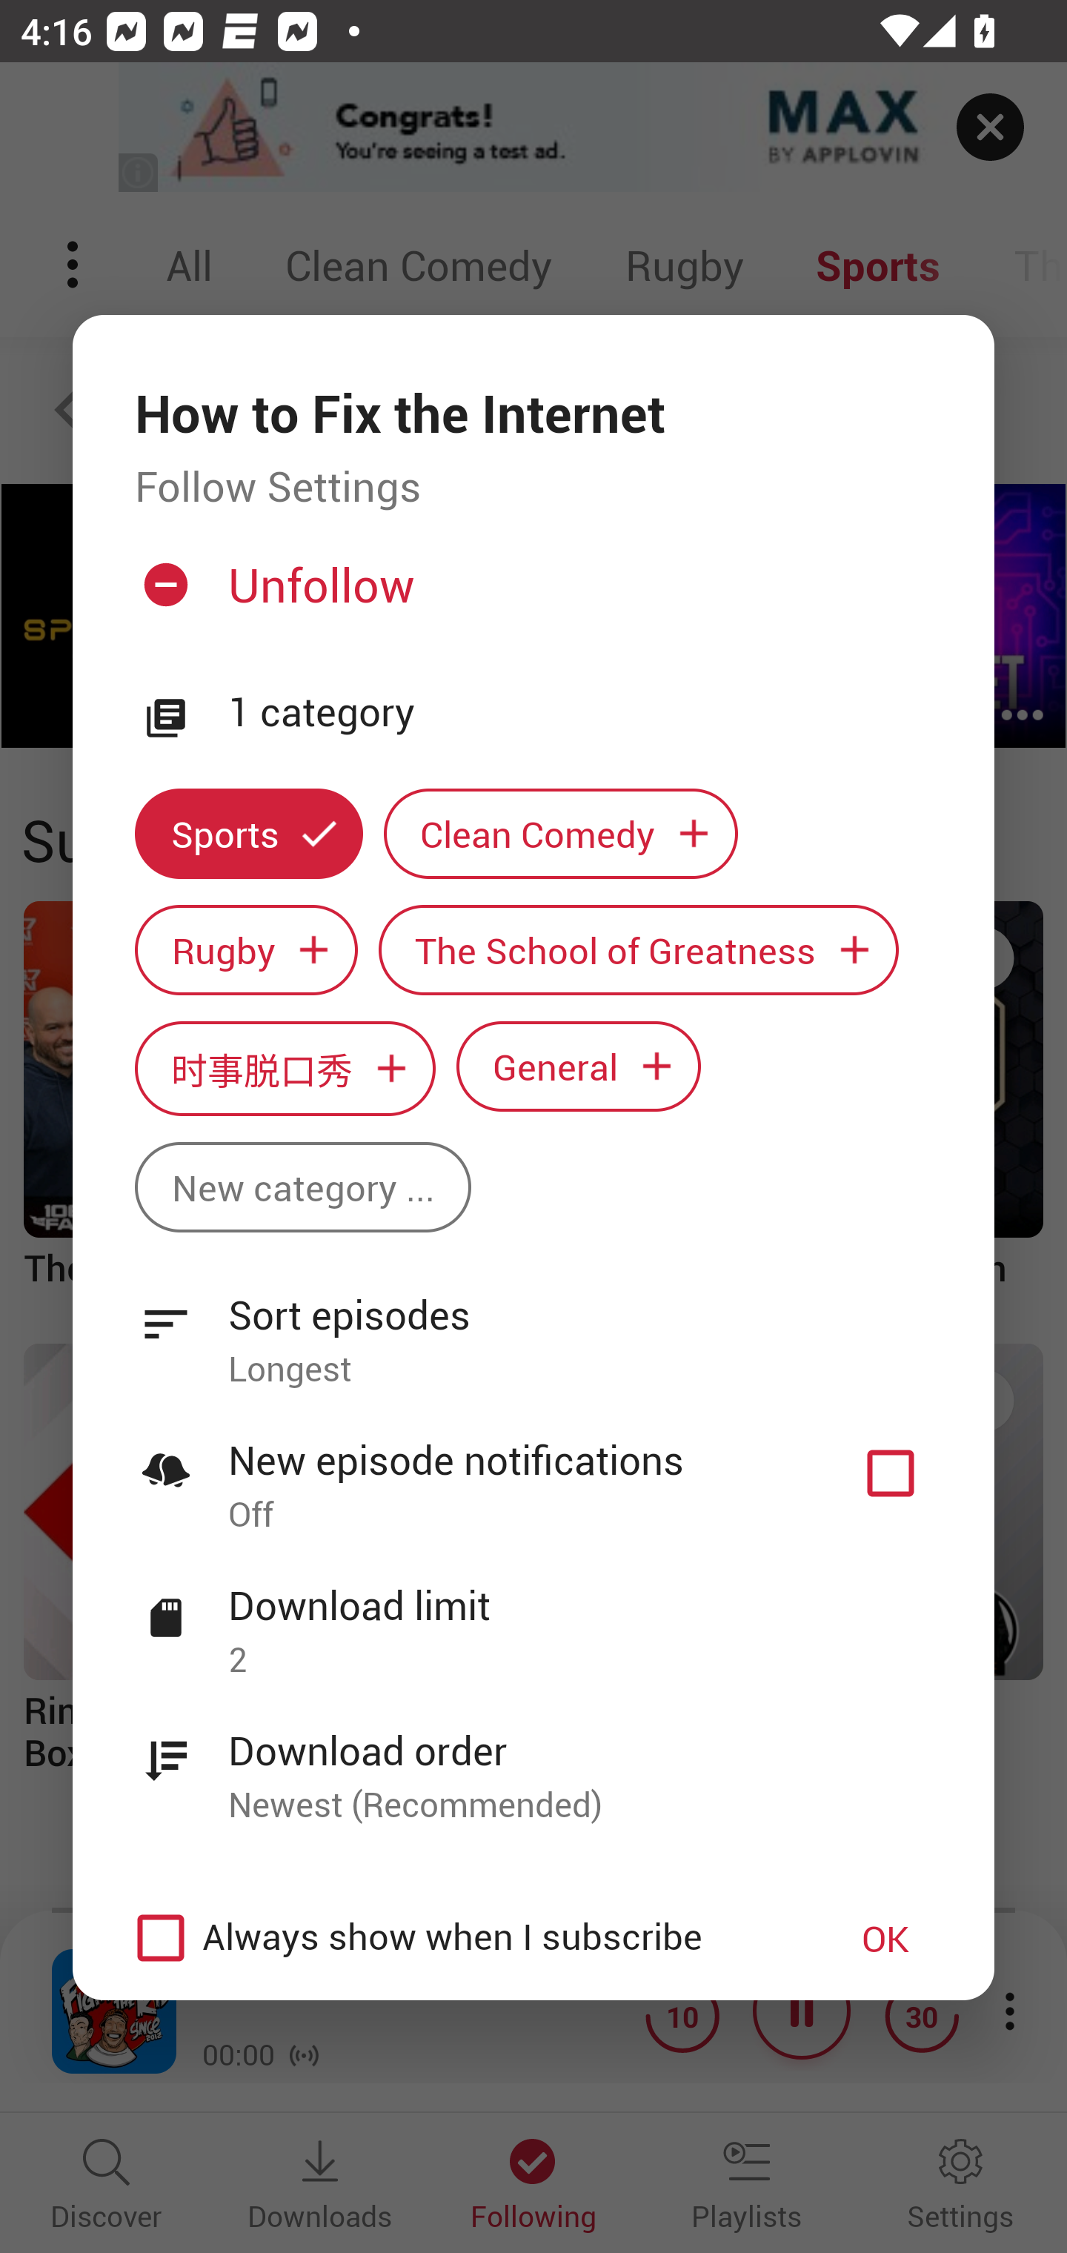 This screenshot has height=2253, width=1067. I want to click on 时事脱口秀, so click(285, 1067).